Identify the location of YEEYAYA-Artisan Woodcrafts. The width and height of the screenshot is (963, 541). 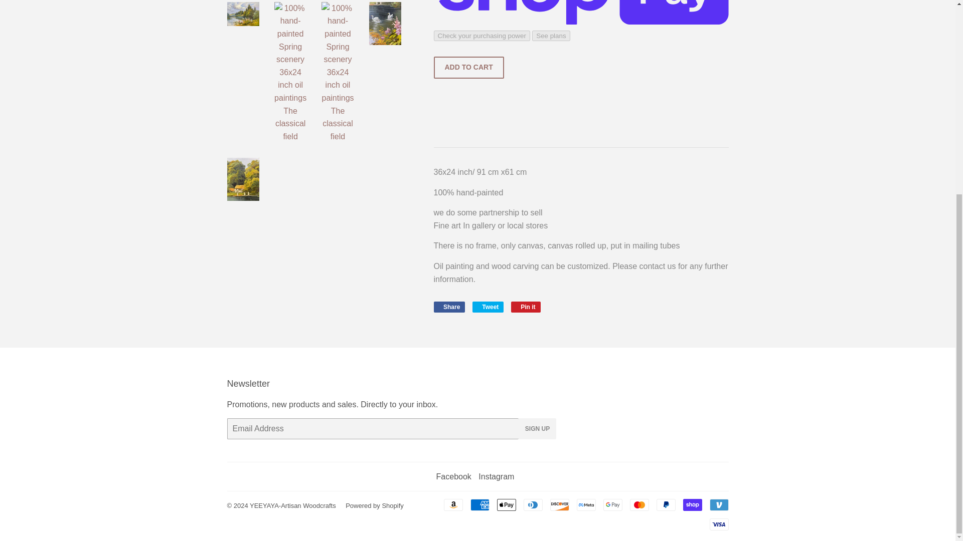
(533, 504).